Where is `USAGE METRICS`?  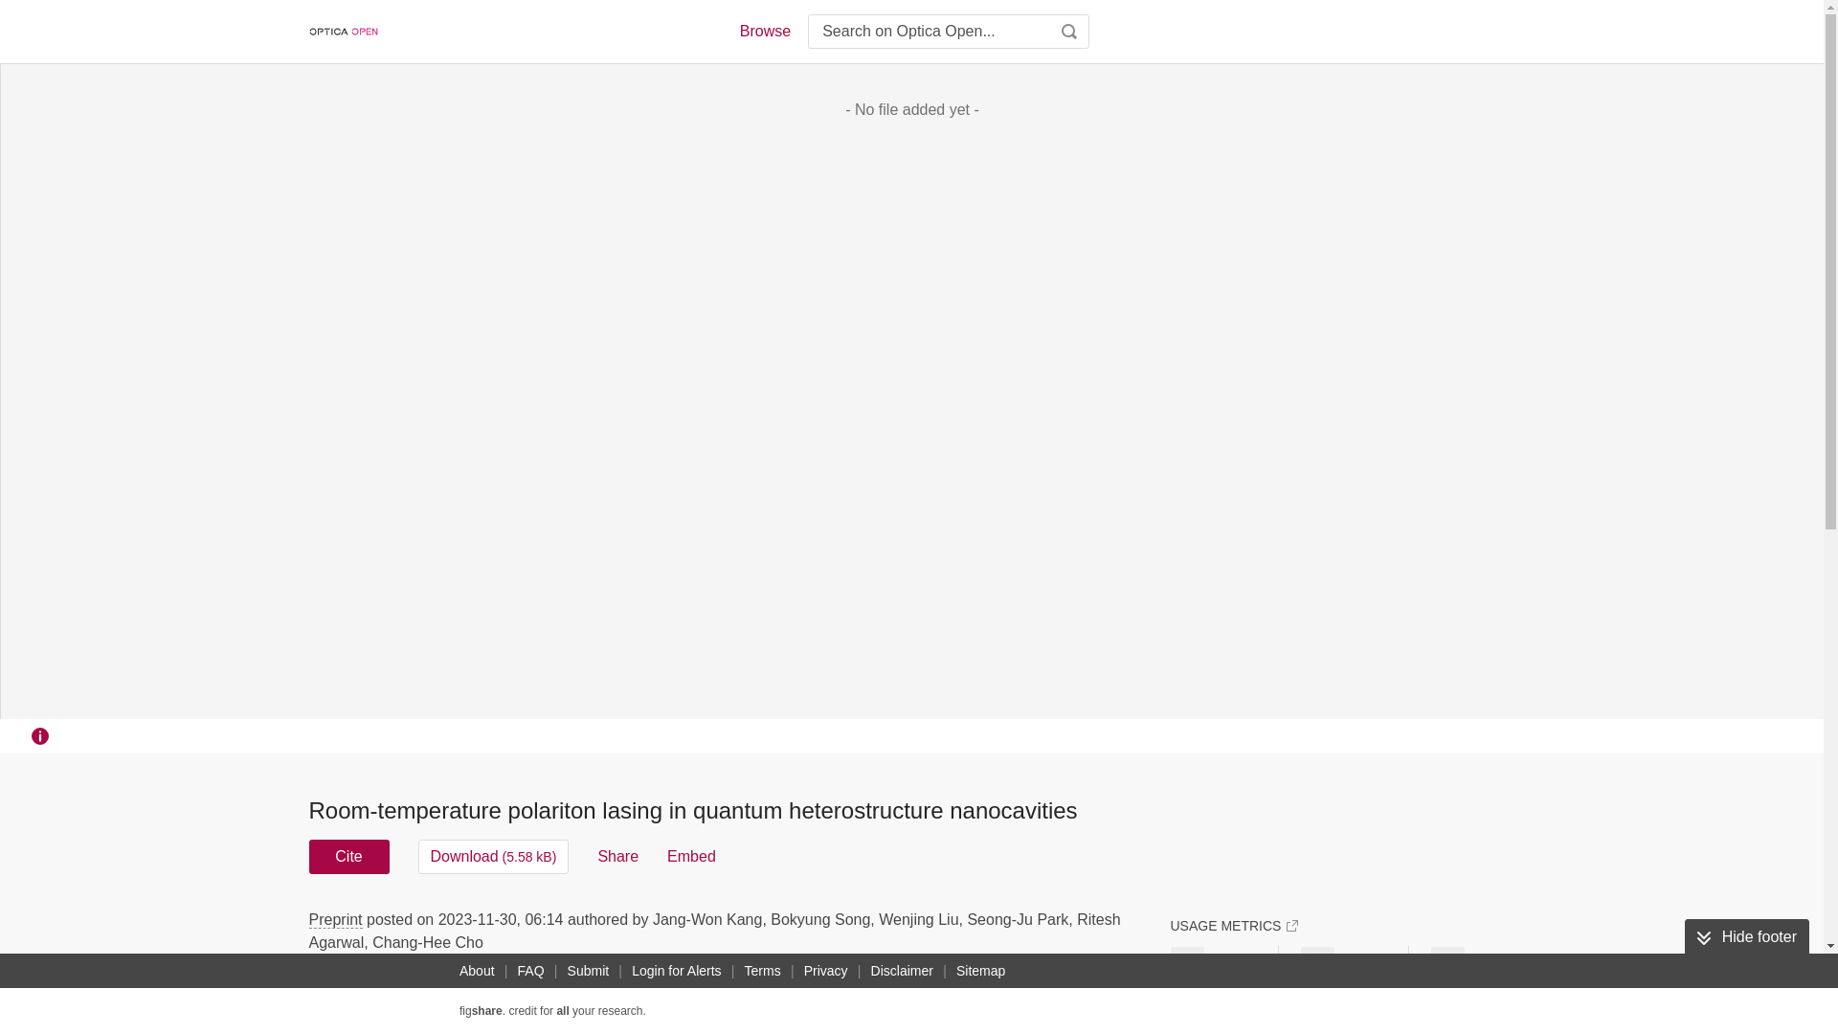 USAGE METRICS is located at coordinates (1233, 925).